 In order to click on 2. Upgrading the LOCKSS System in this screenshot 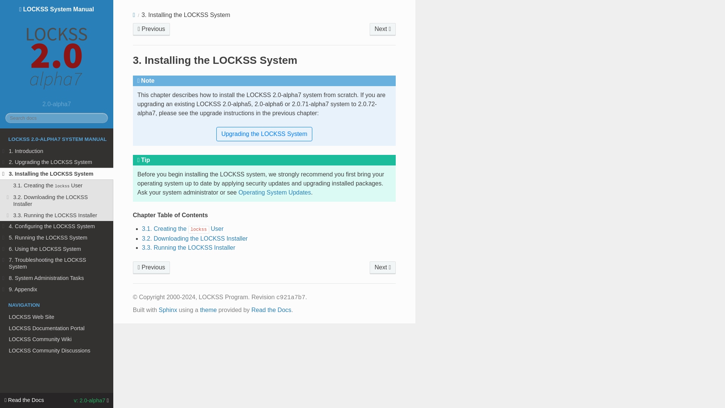, I will do `click(57, 162)`.